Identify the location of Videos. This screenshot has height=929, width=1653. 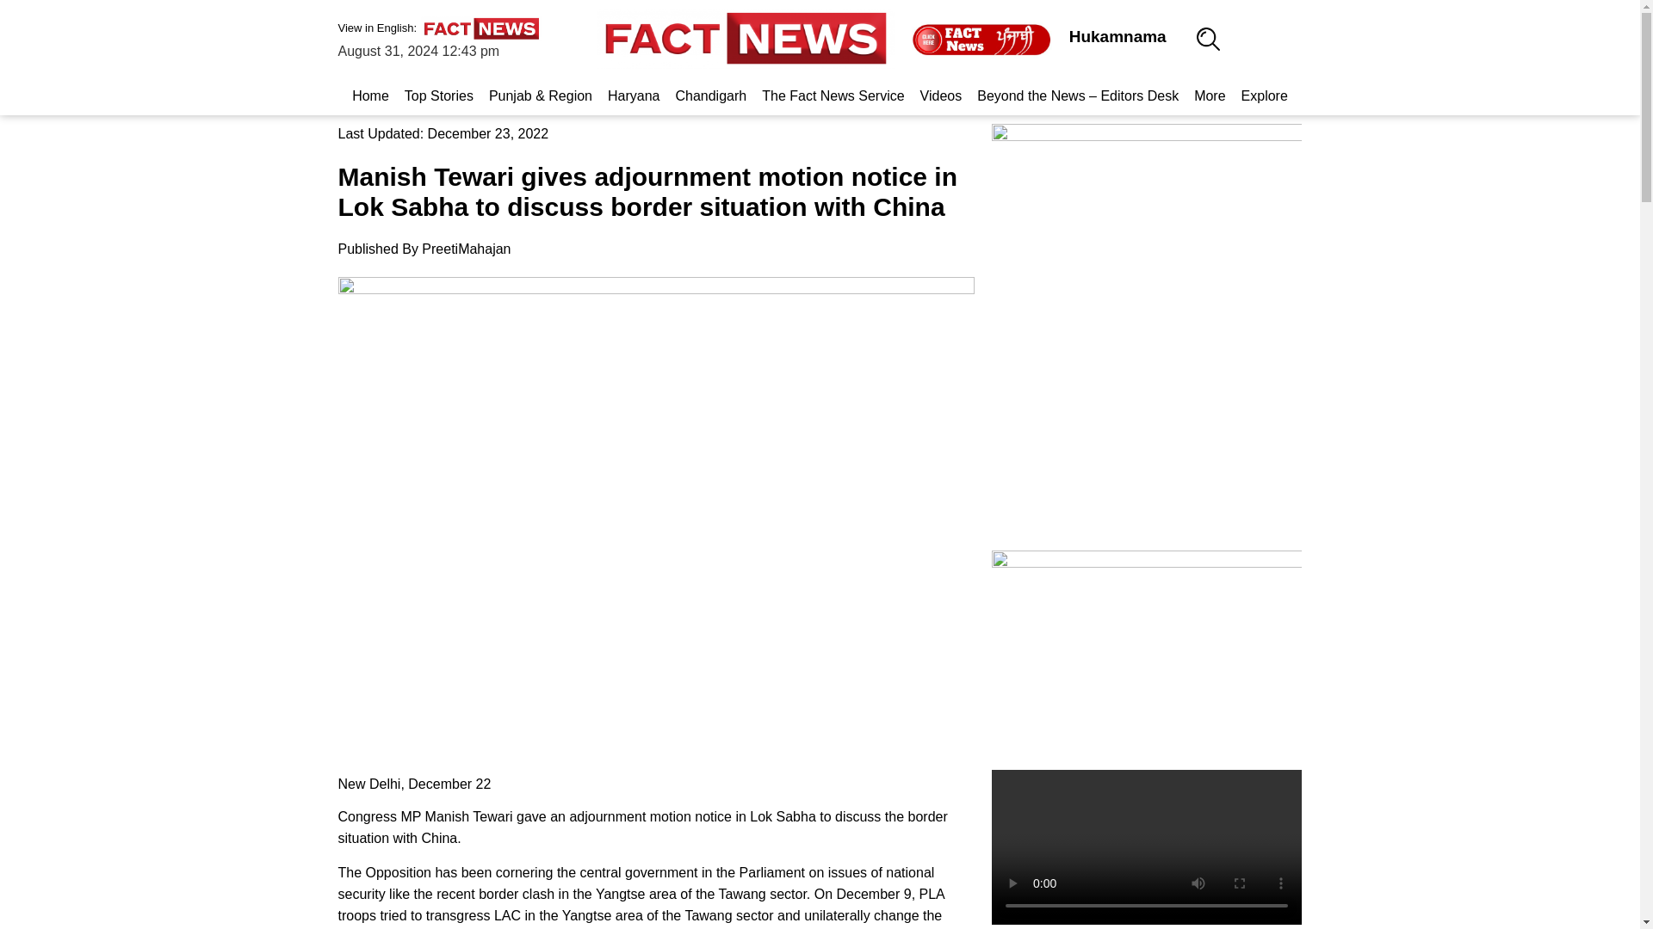
(941, 95).